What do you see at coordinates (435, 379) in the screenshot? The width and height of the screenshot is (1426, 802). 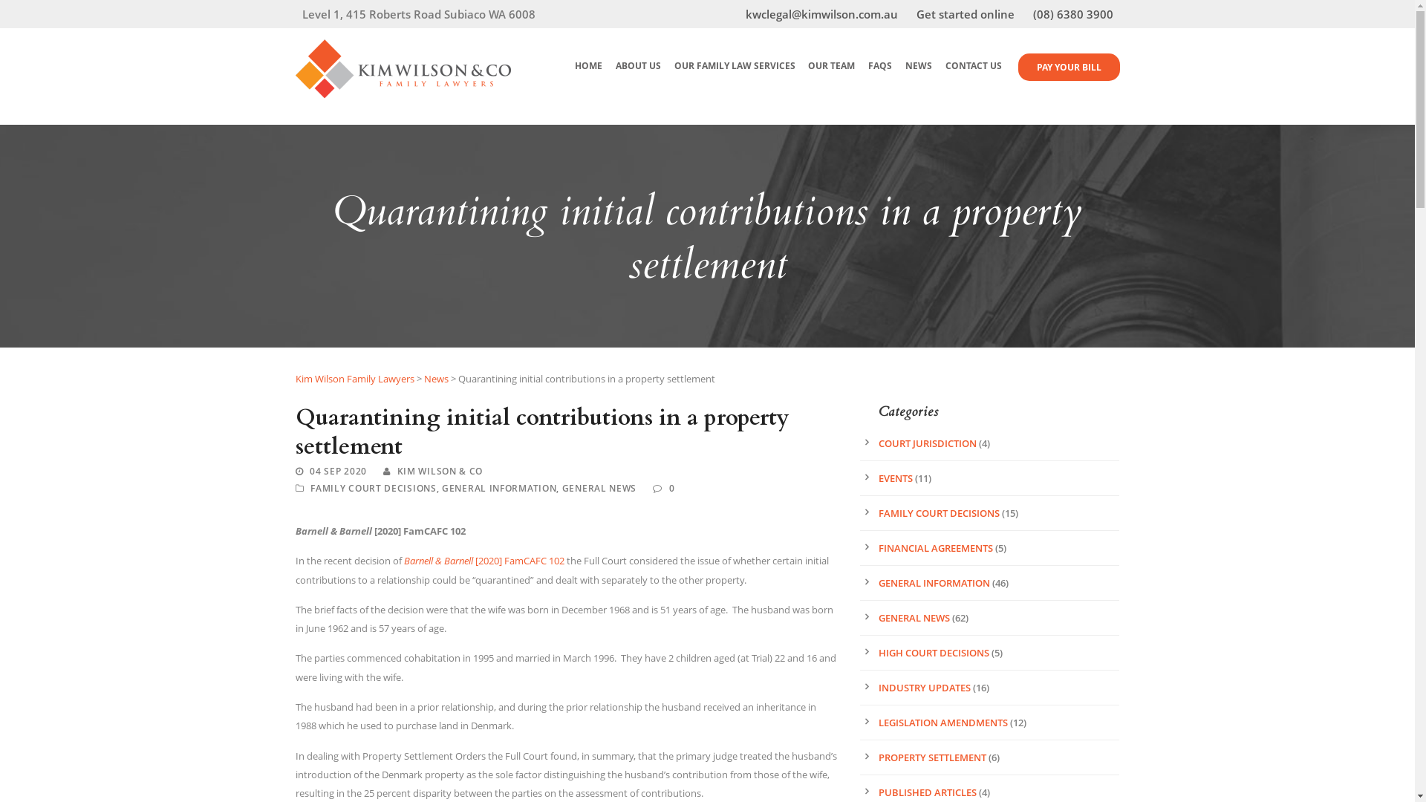 I see `News` at bounding box center [435, 379].